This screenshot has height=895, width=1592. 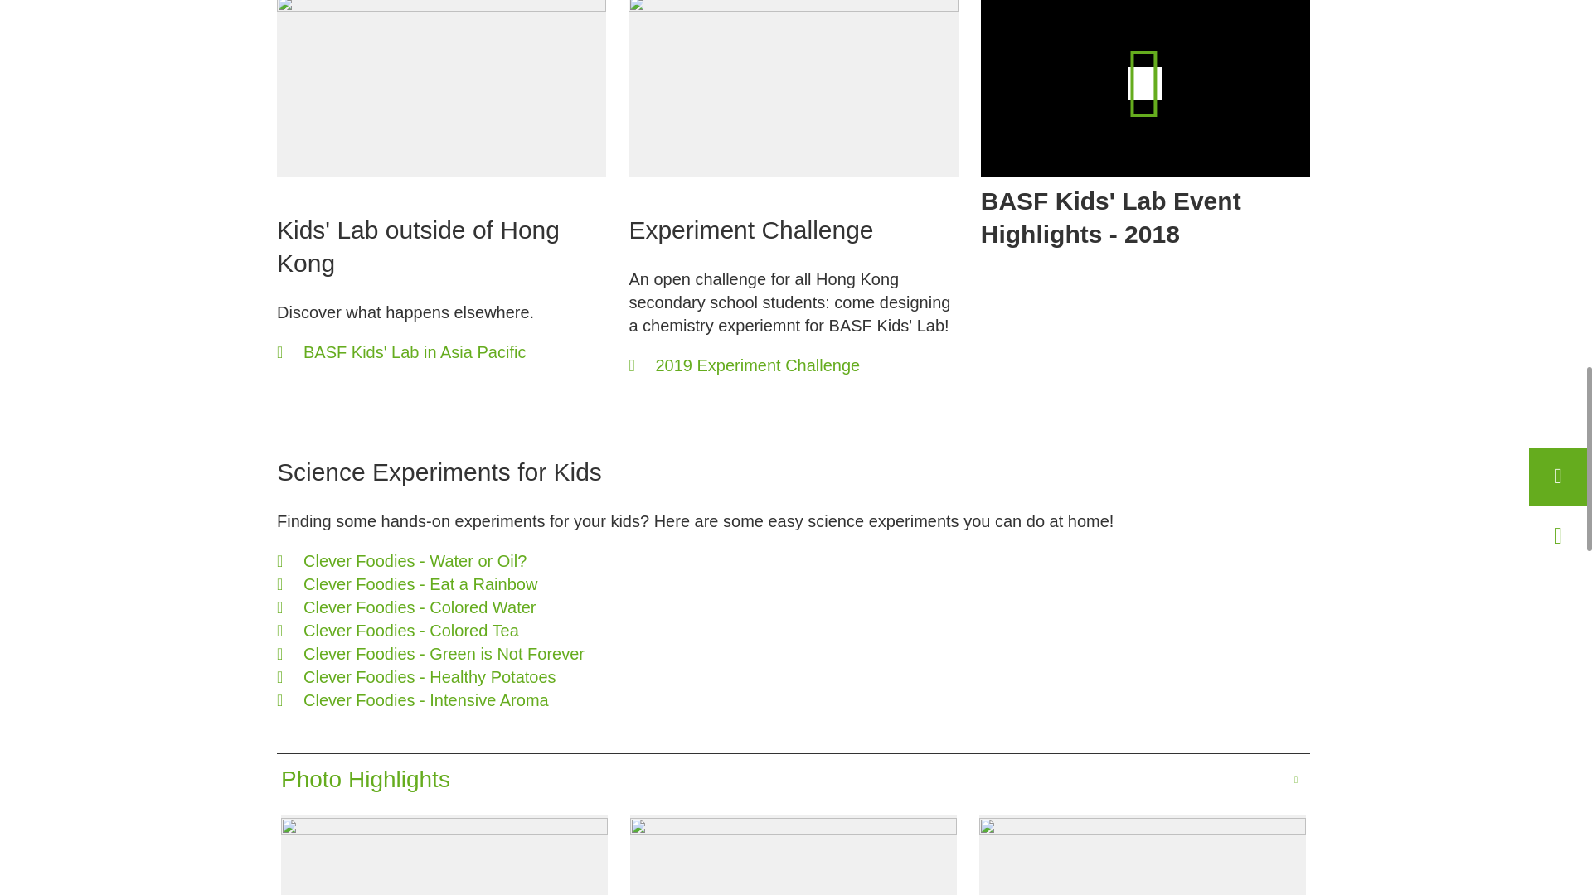 What do you see at coordinates (430, 584) in the screenshot?
I see `Clever Foodies - Eat a Rainbow` at bounding box center [430, 584].